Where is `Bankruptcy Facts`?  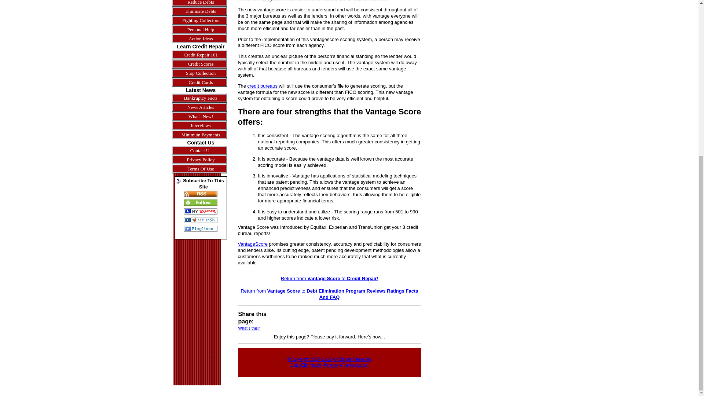
Bankruptcy Facts is located at coordinates (200, 98).